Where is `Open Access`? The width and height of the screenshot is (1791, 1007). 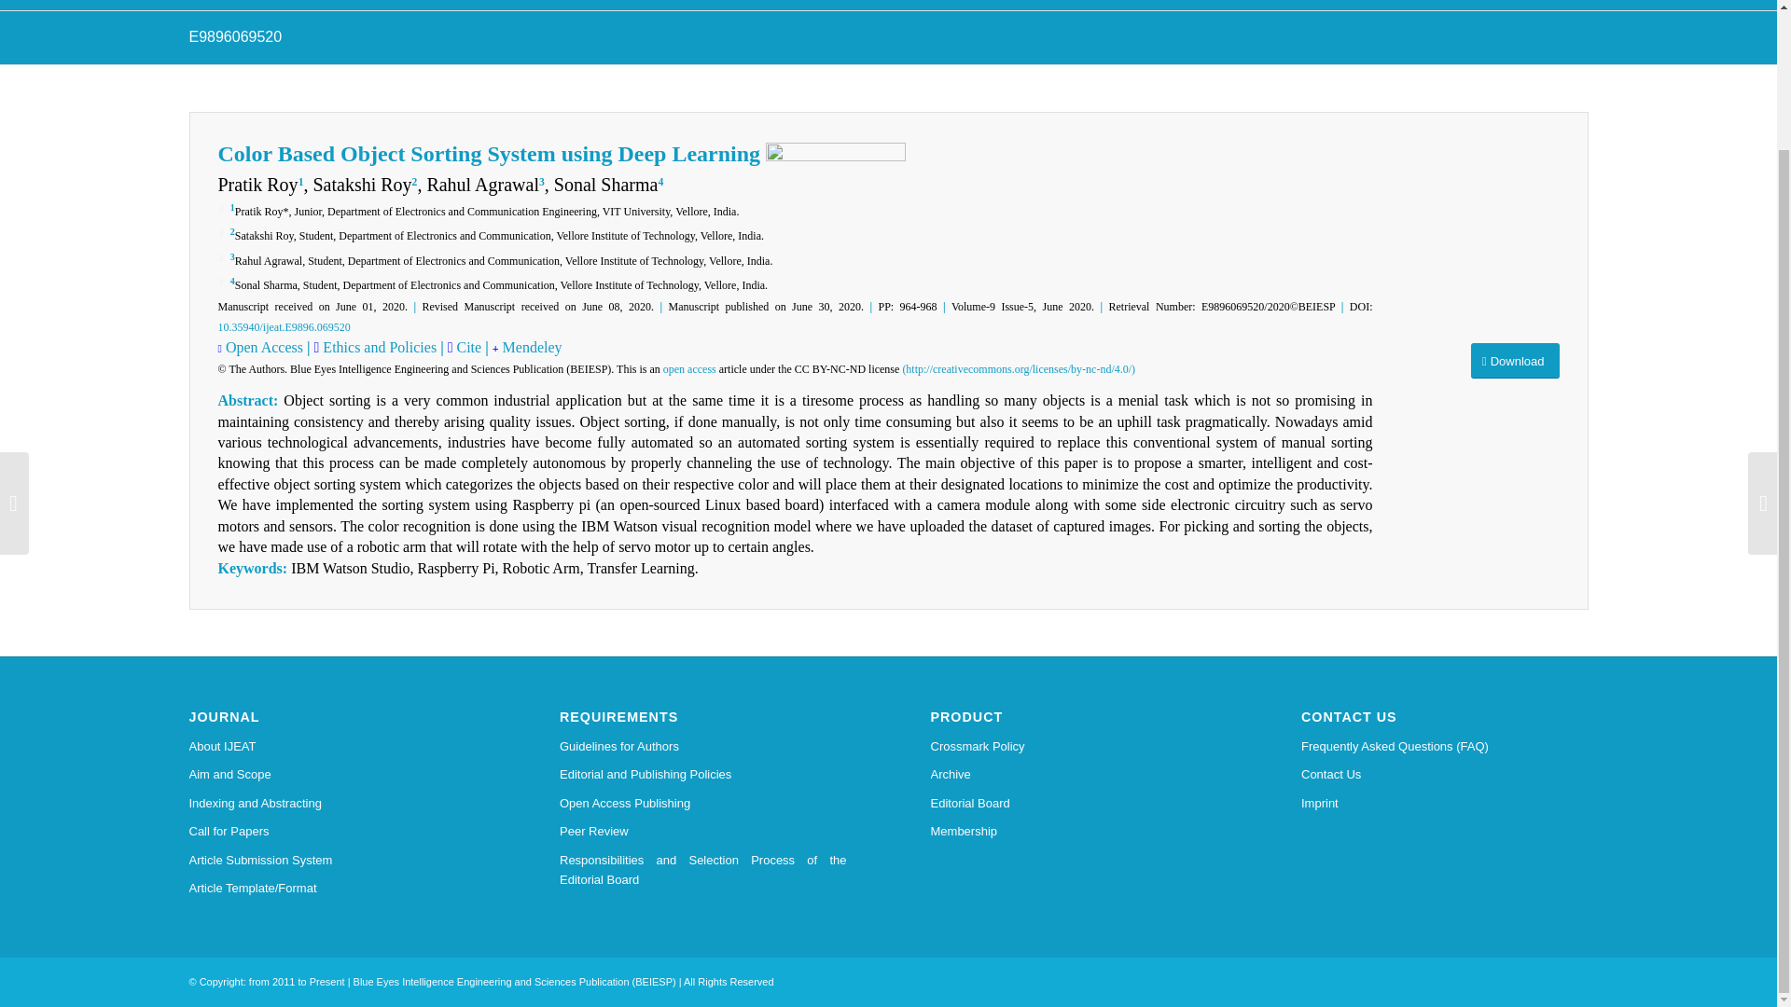
Open Access is located at coordinates (263, 347).